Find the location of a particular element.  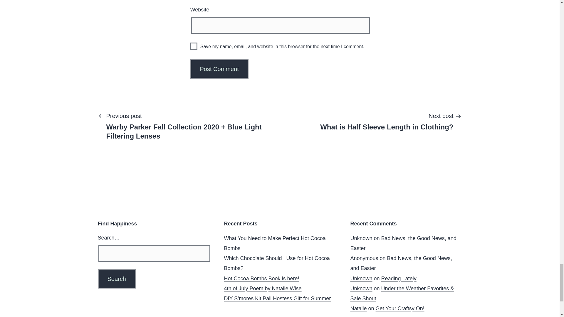

Post Comment is located at coordinates (219, 69).